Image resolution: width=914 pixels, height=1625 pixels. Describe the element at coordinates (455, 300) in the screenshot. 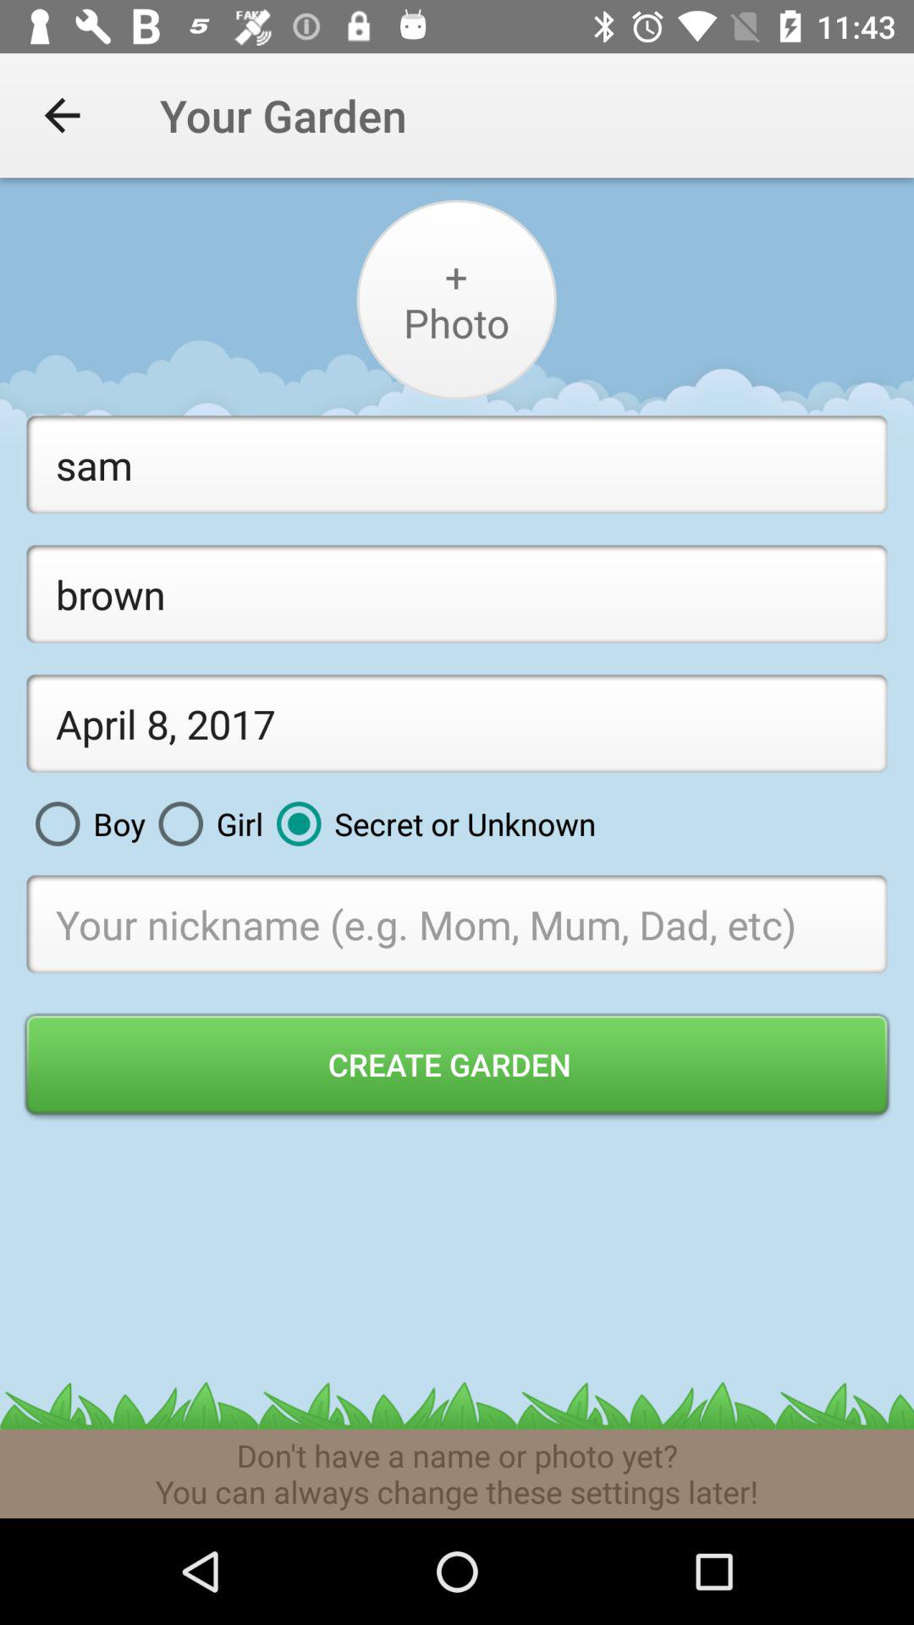

I see `add your profile picture` at that location.